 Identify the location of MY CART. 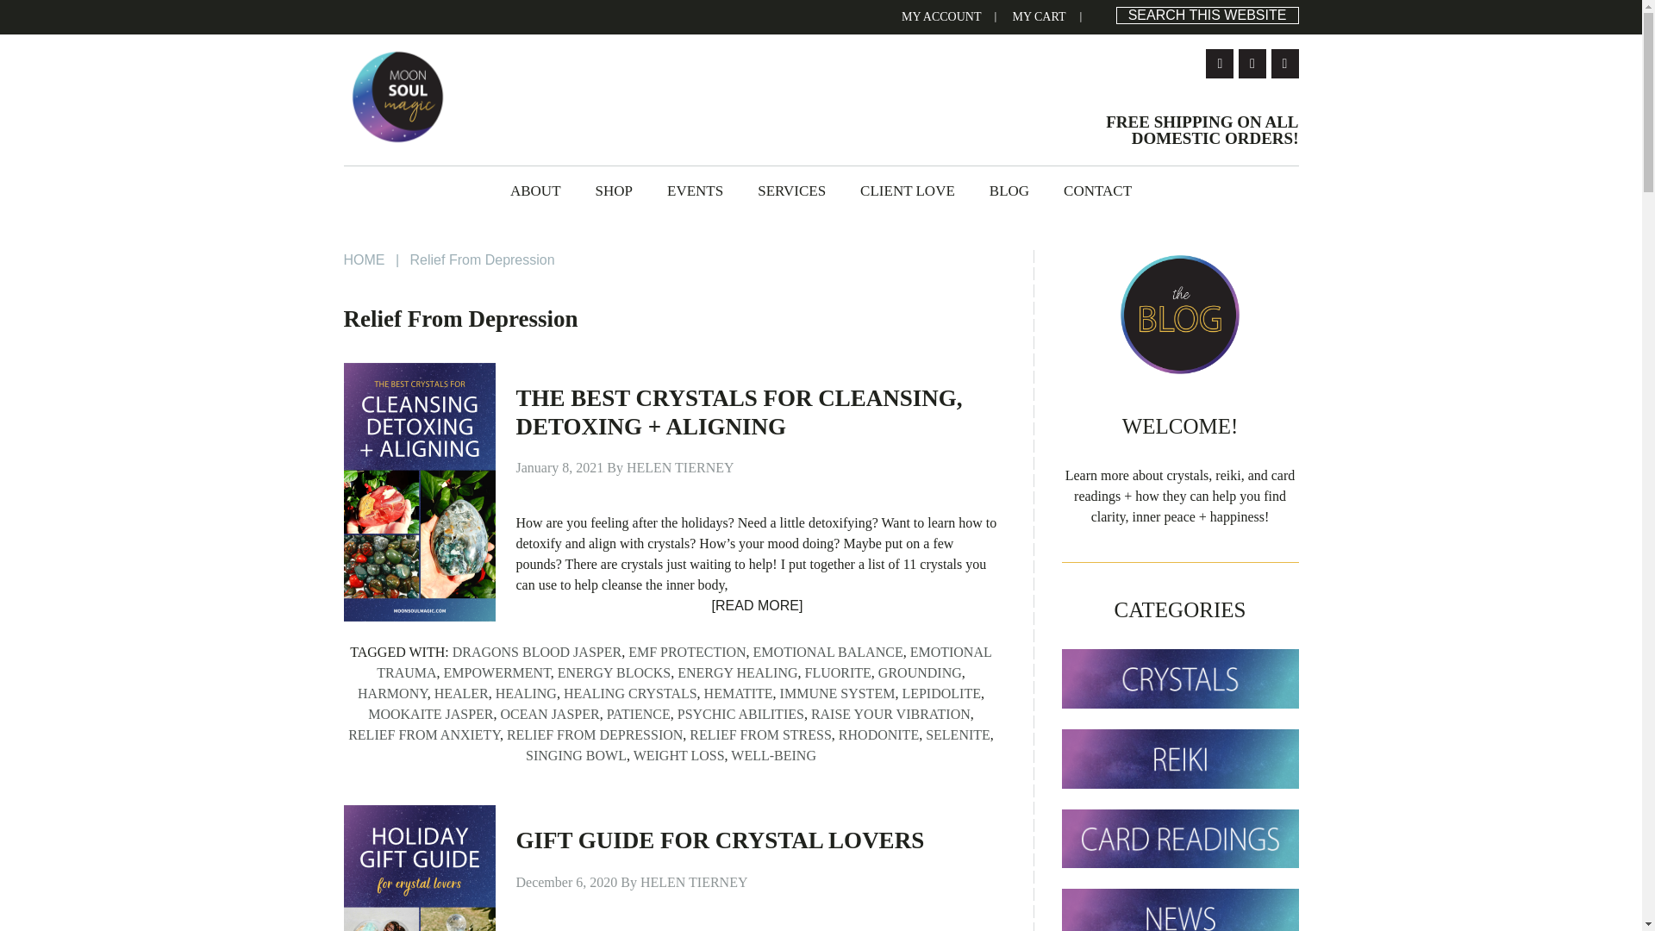
(1038, 17).